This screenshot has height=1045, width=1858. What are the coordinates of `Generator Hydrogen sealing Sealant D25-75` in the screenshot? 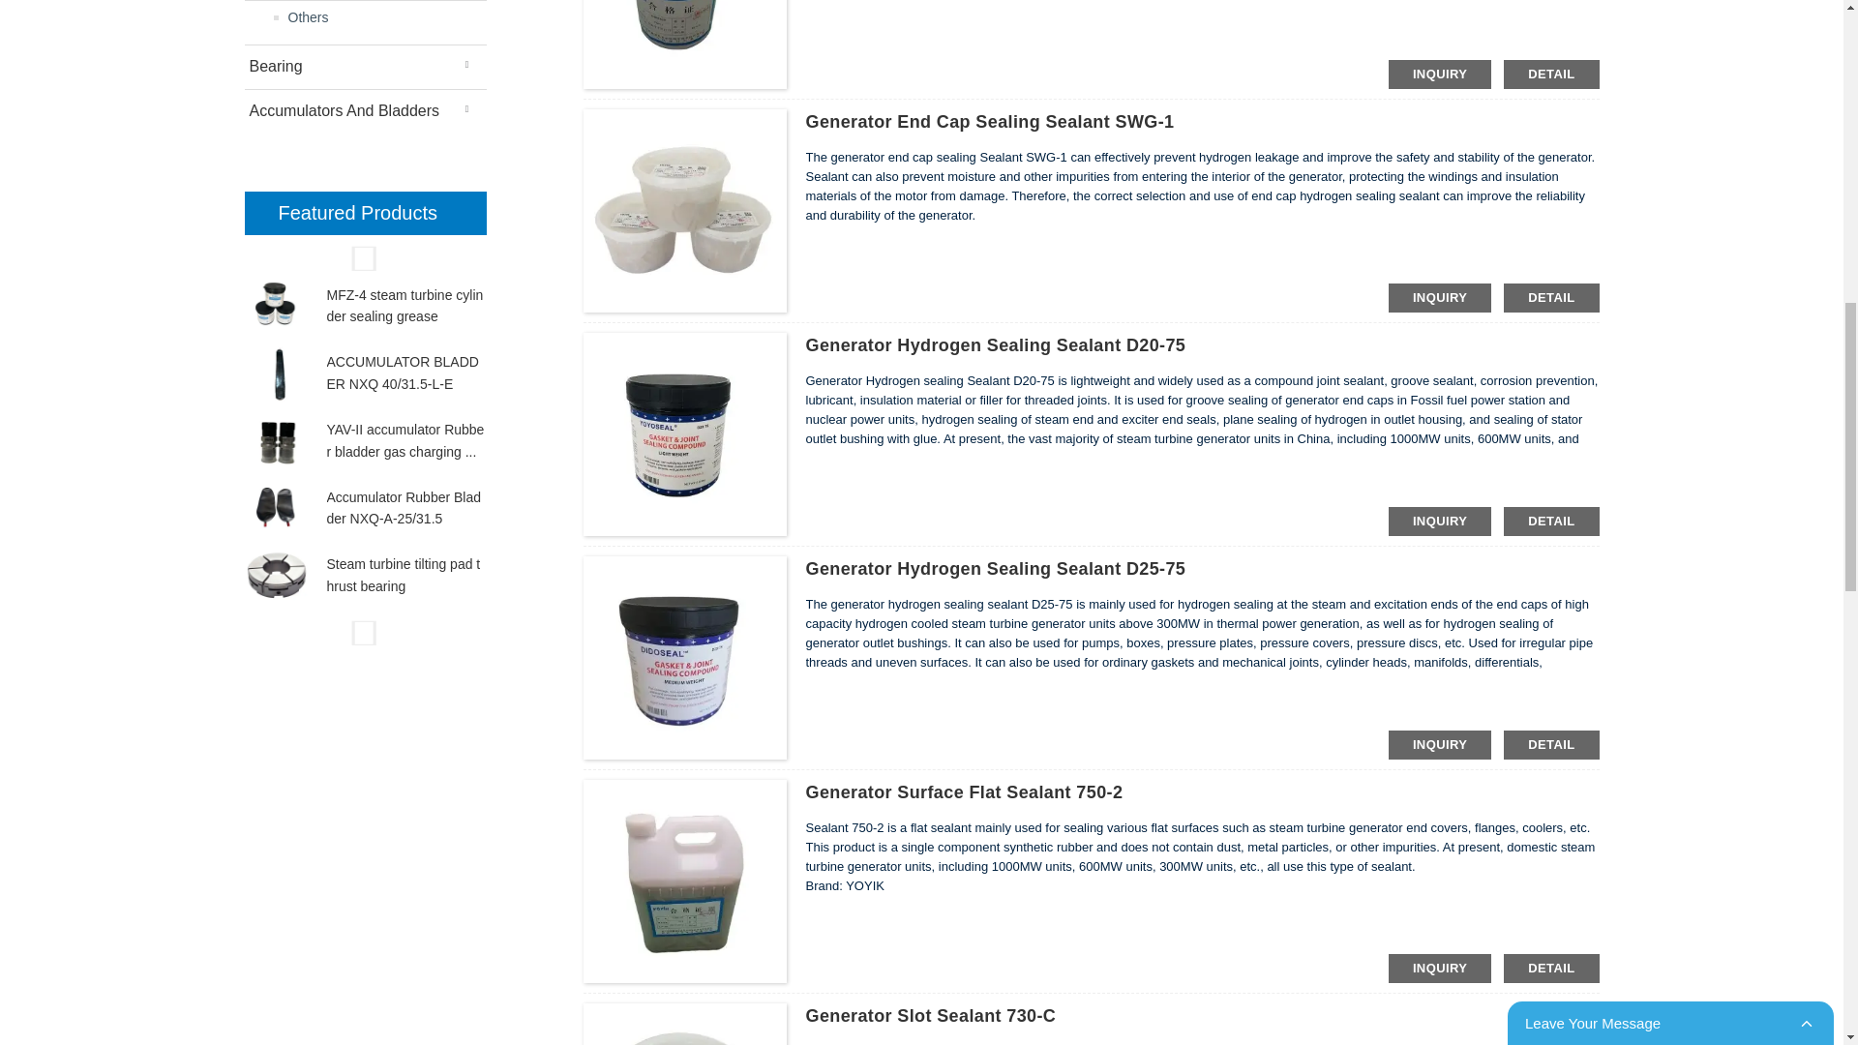 It's located at (995, 569).